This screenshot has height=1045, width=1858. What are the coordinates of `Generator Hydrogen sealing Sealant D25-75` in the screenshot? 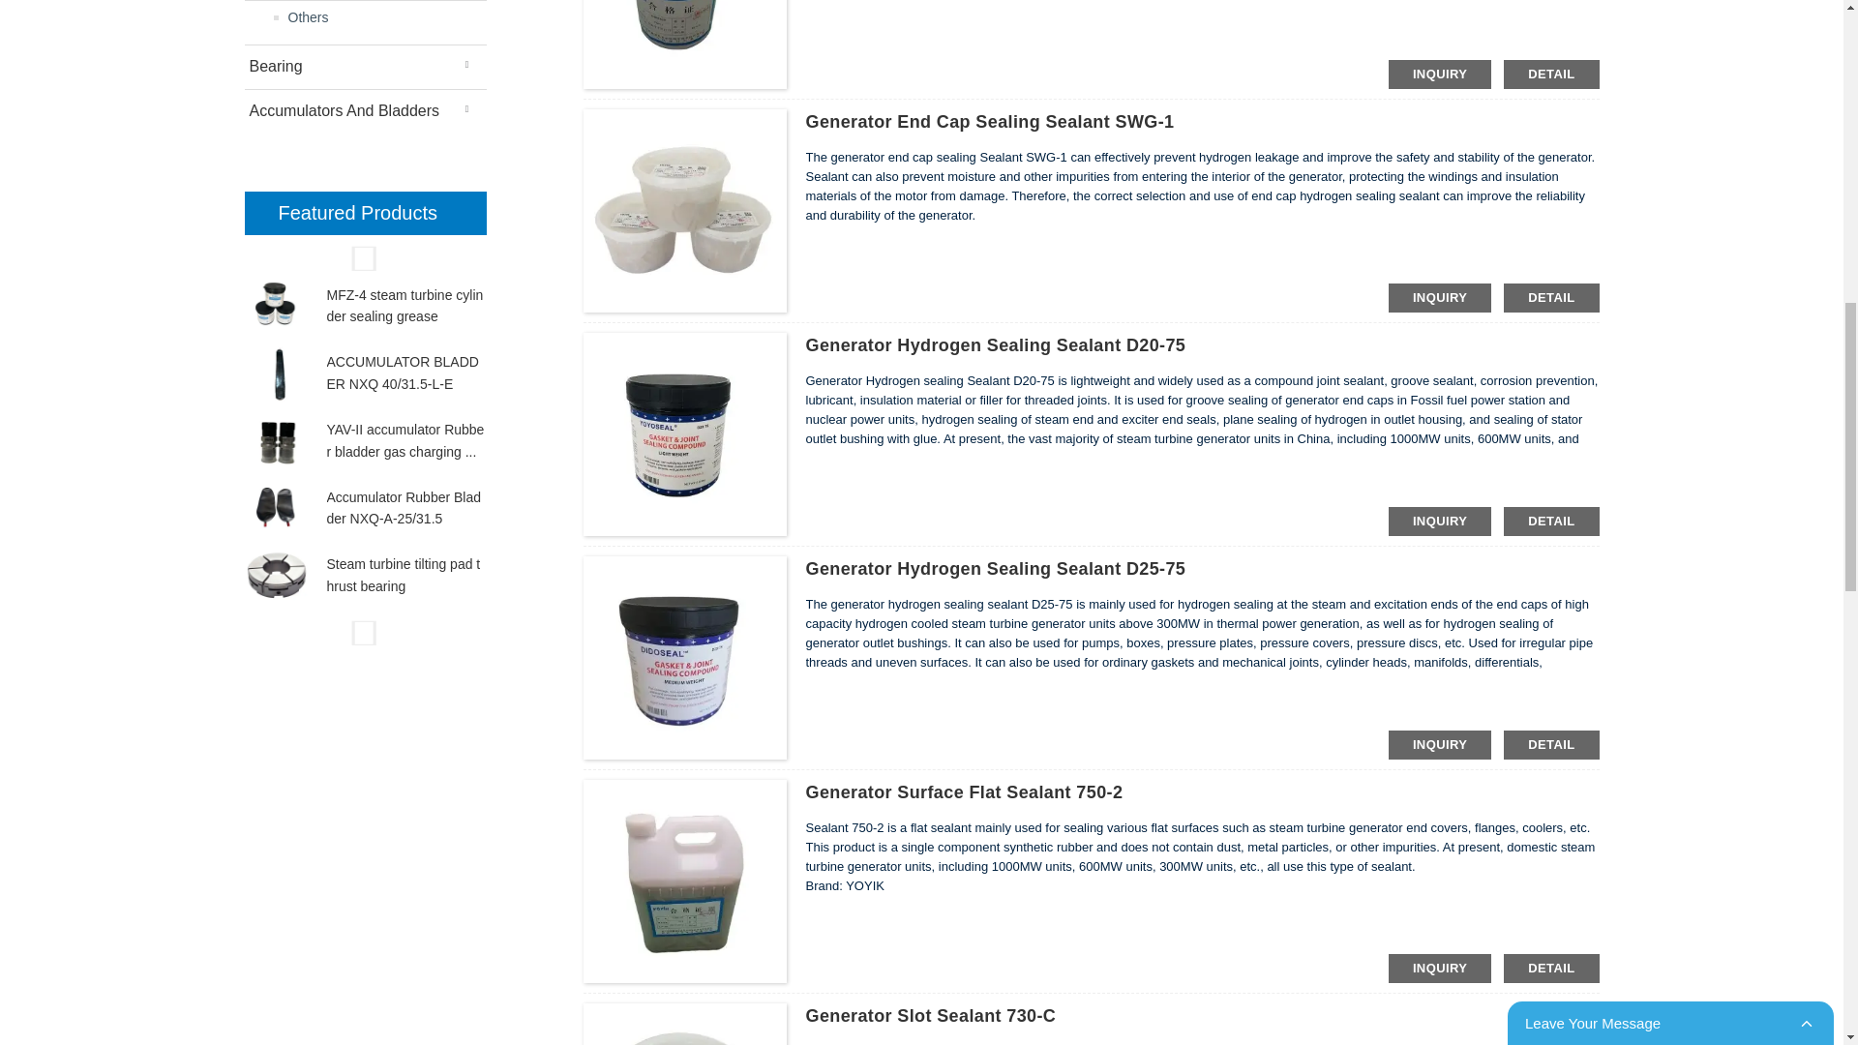 It's located at (995, 569).